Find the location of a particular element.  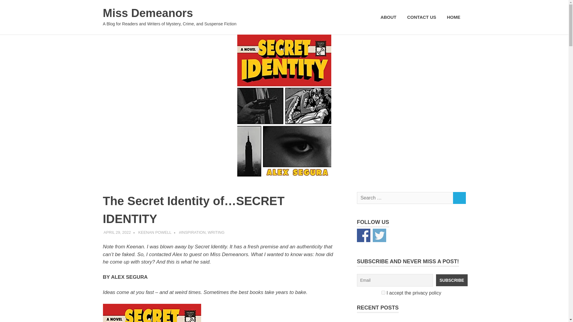

on is located at coordinates (383, 293).